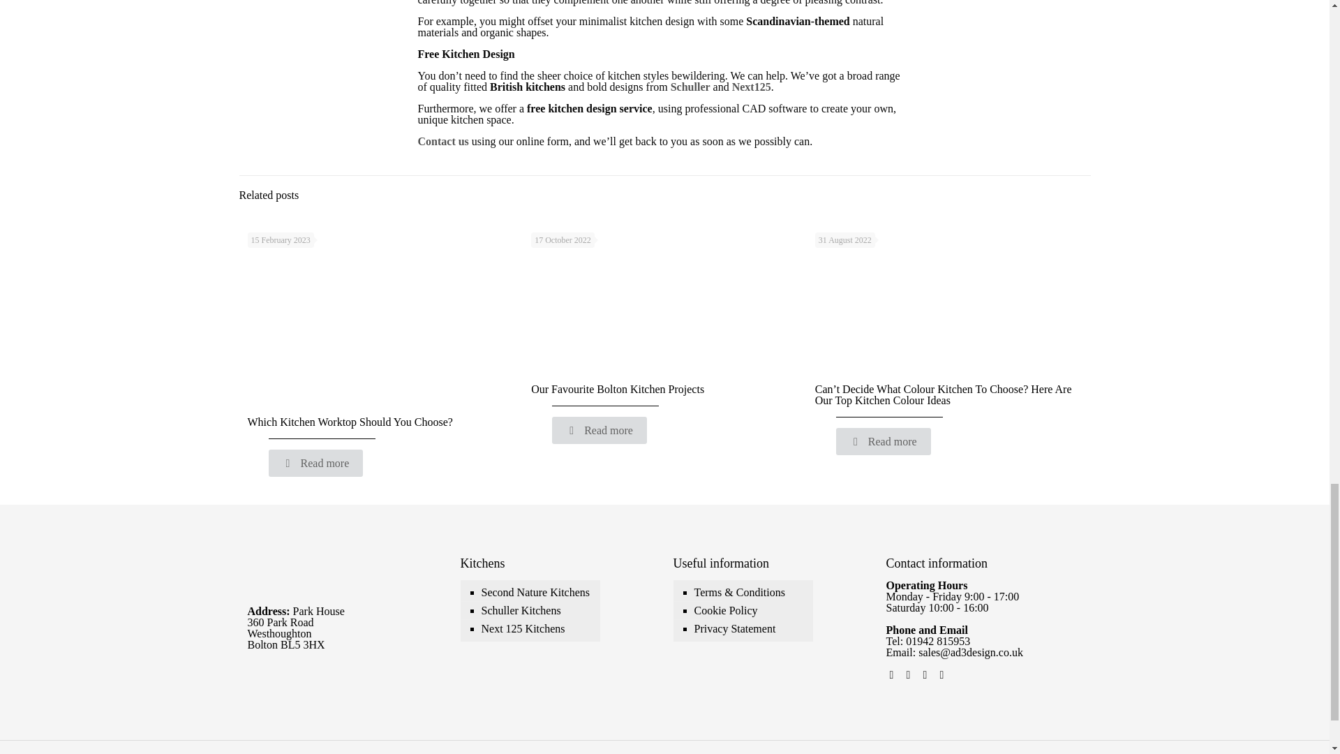 This screenshot has height=754, width=1340. I want to click on Our Favourite Bolton Kitchen Projects, so click(617, 388).